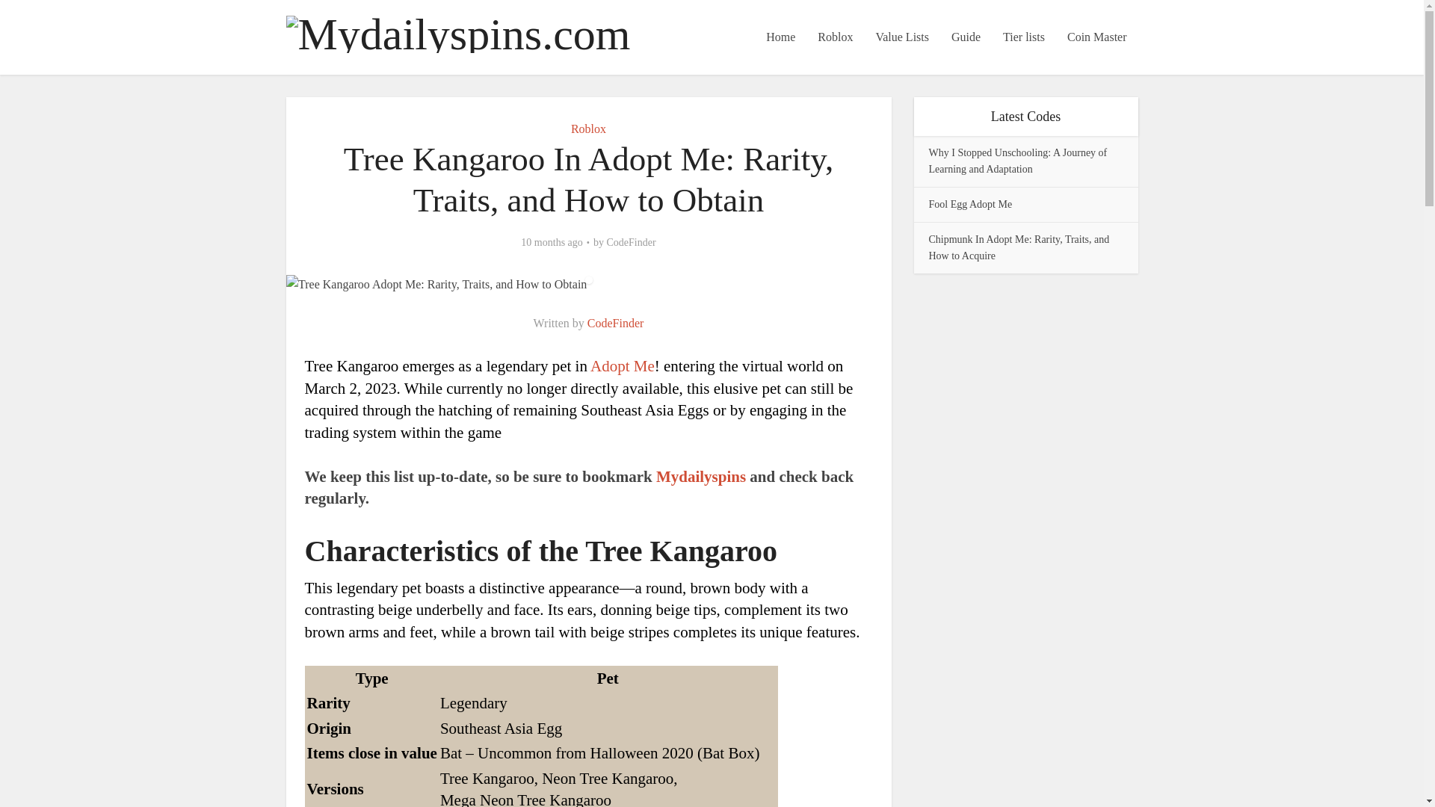 The height and width of the screenshot is (807, 1435). What do you see at coordinates (901, 37) in the screenshot?
I see `Value Lists` at bounding box center [901, 37].